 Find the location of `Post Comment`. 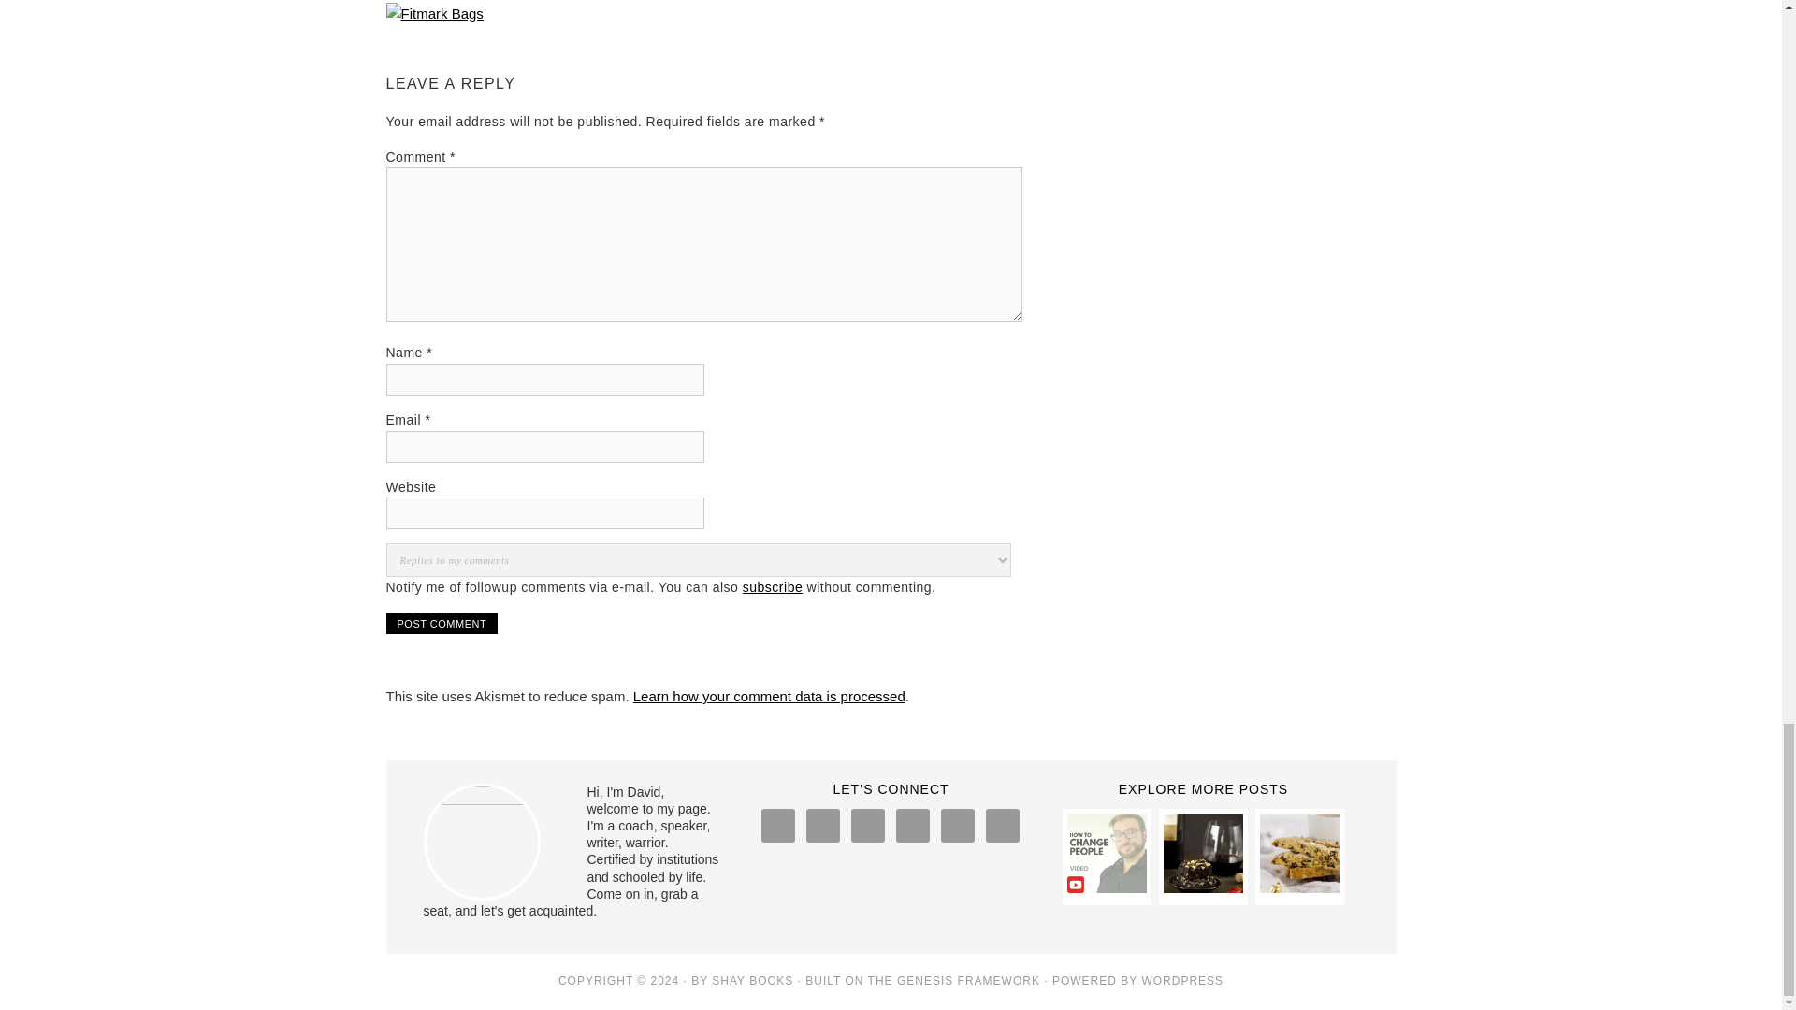

Post Comment is located at coordinates (442, 623).